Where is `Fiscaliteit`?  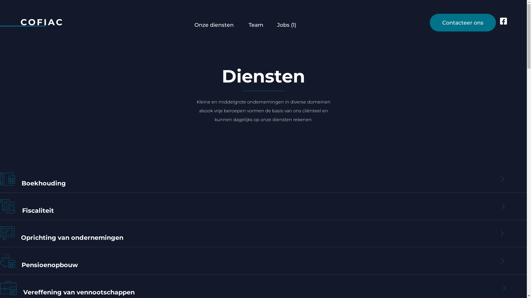 Fiscaliteit is located at coordinates (263, 206).